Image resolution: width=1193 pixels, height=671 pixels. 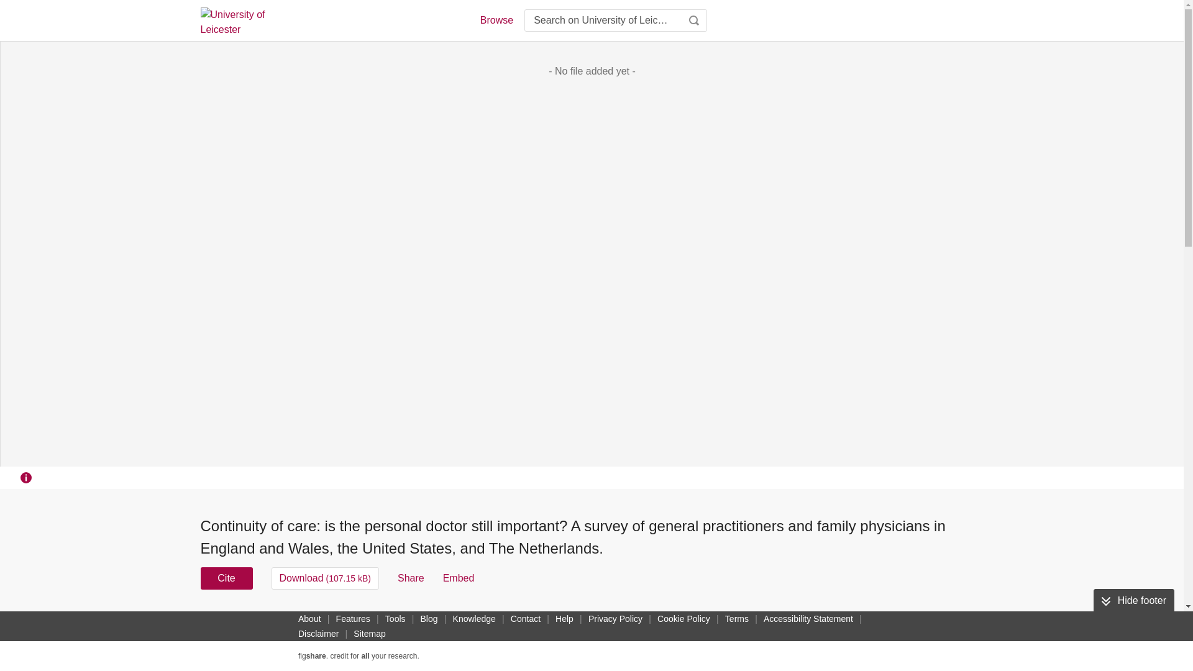 What do you see at coordinates (800, 623) in the screenshot?
I see `USAGE METRICS` at bounding box center [800, 623].